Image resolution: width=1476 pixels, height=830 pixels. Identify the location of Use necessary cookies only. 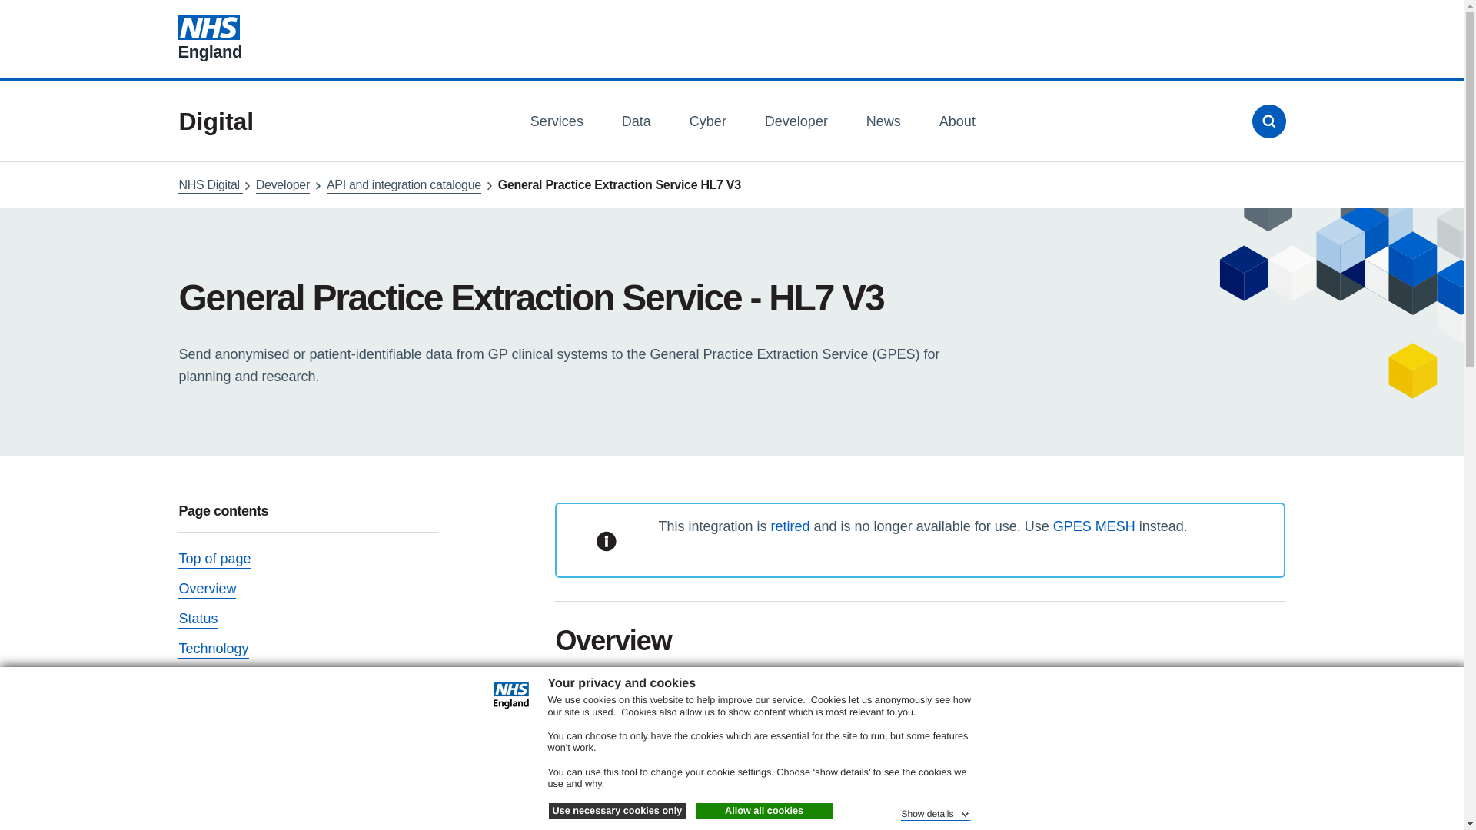
(617, 812).